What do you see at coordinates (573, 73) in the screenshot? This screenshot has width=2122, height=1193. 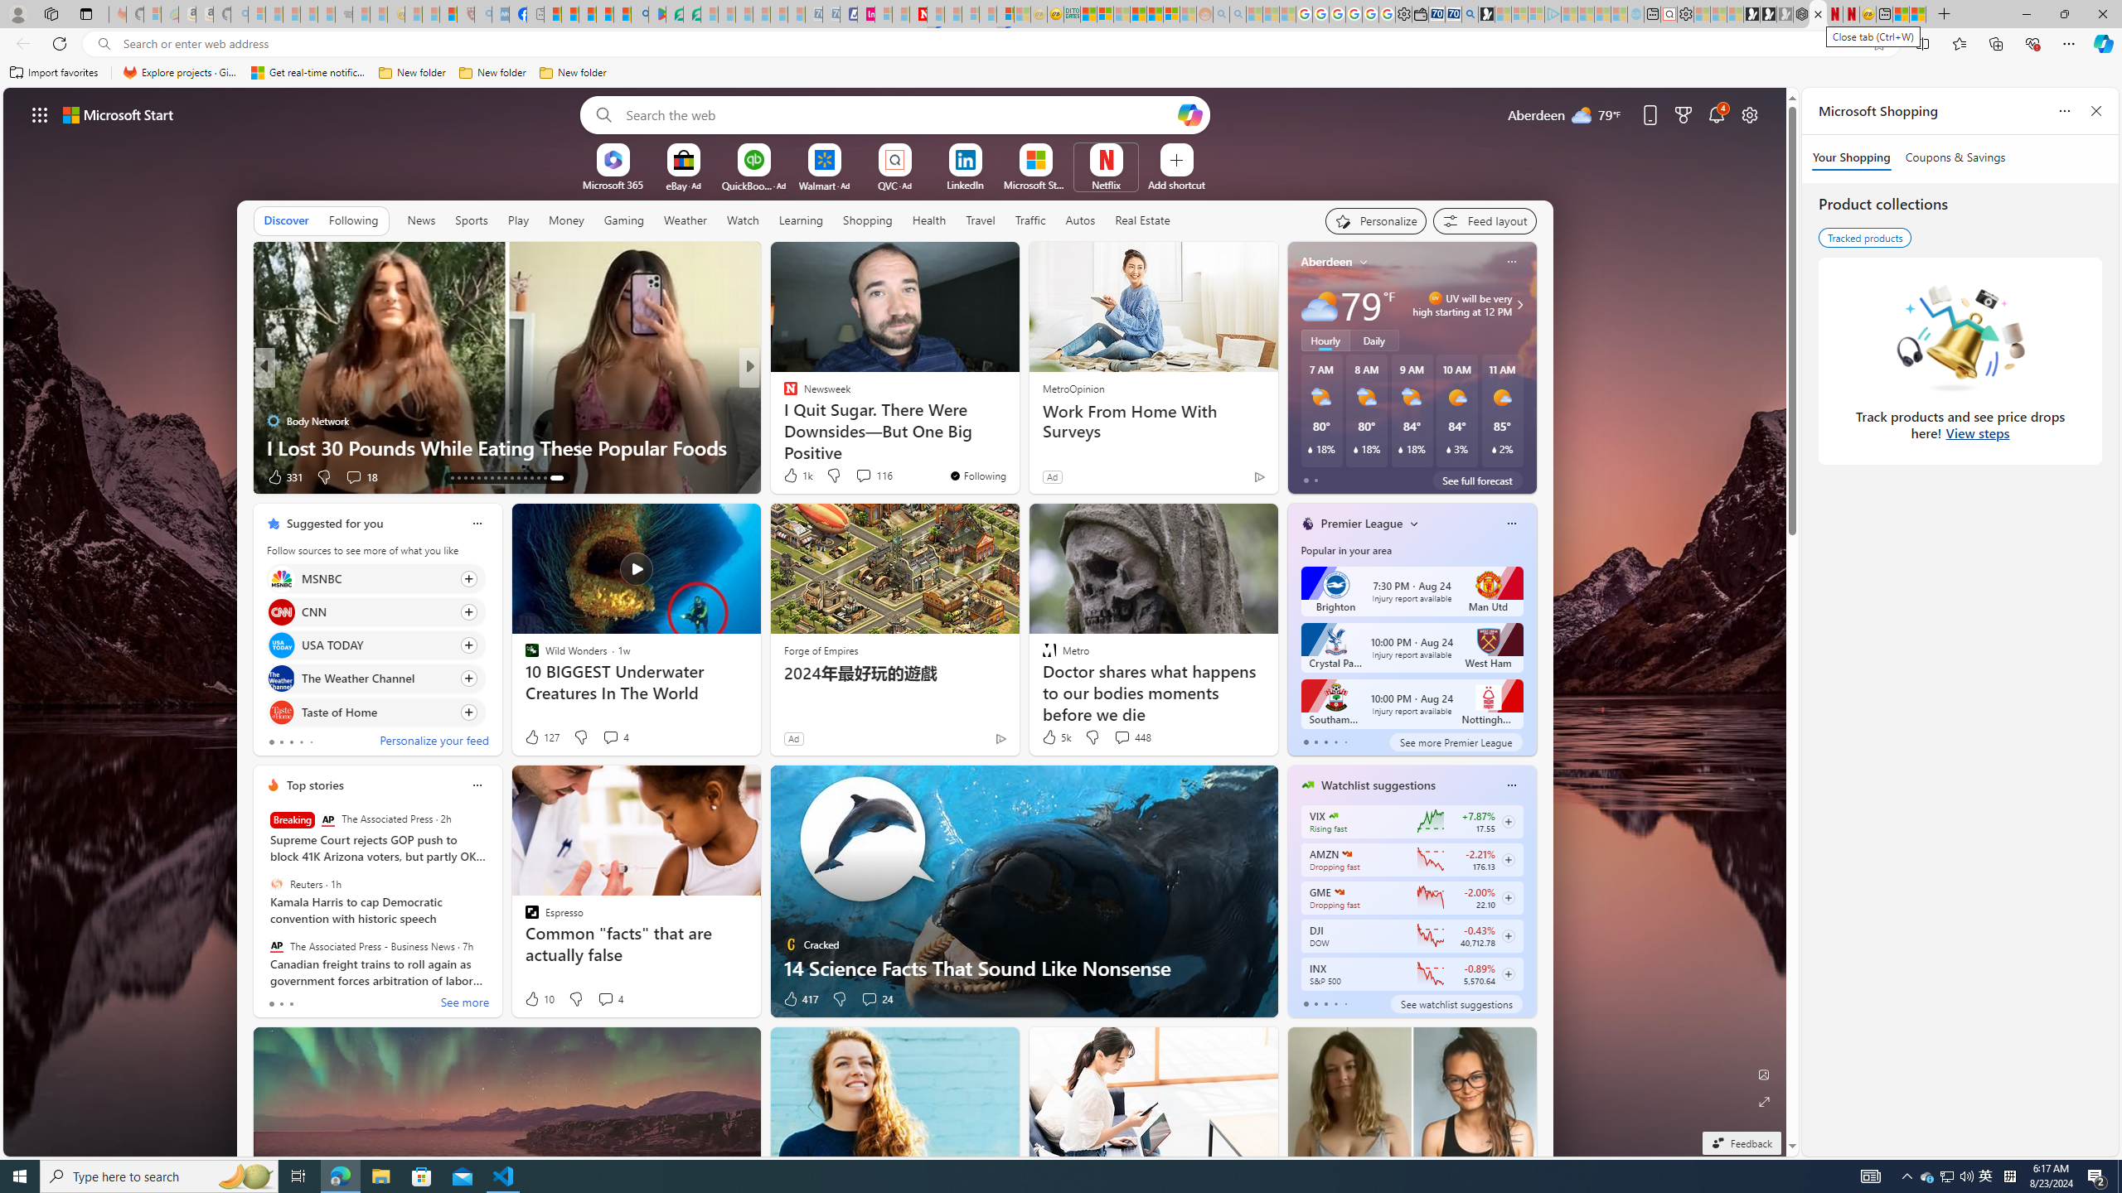 I see `New folder` at bounding box center [573, 73].